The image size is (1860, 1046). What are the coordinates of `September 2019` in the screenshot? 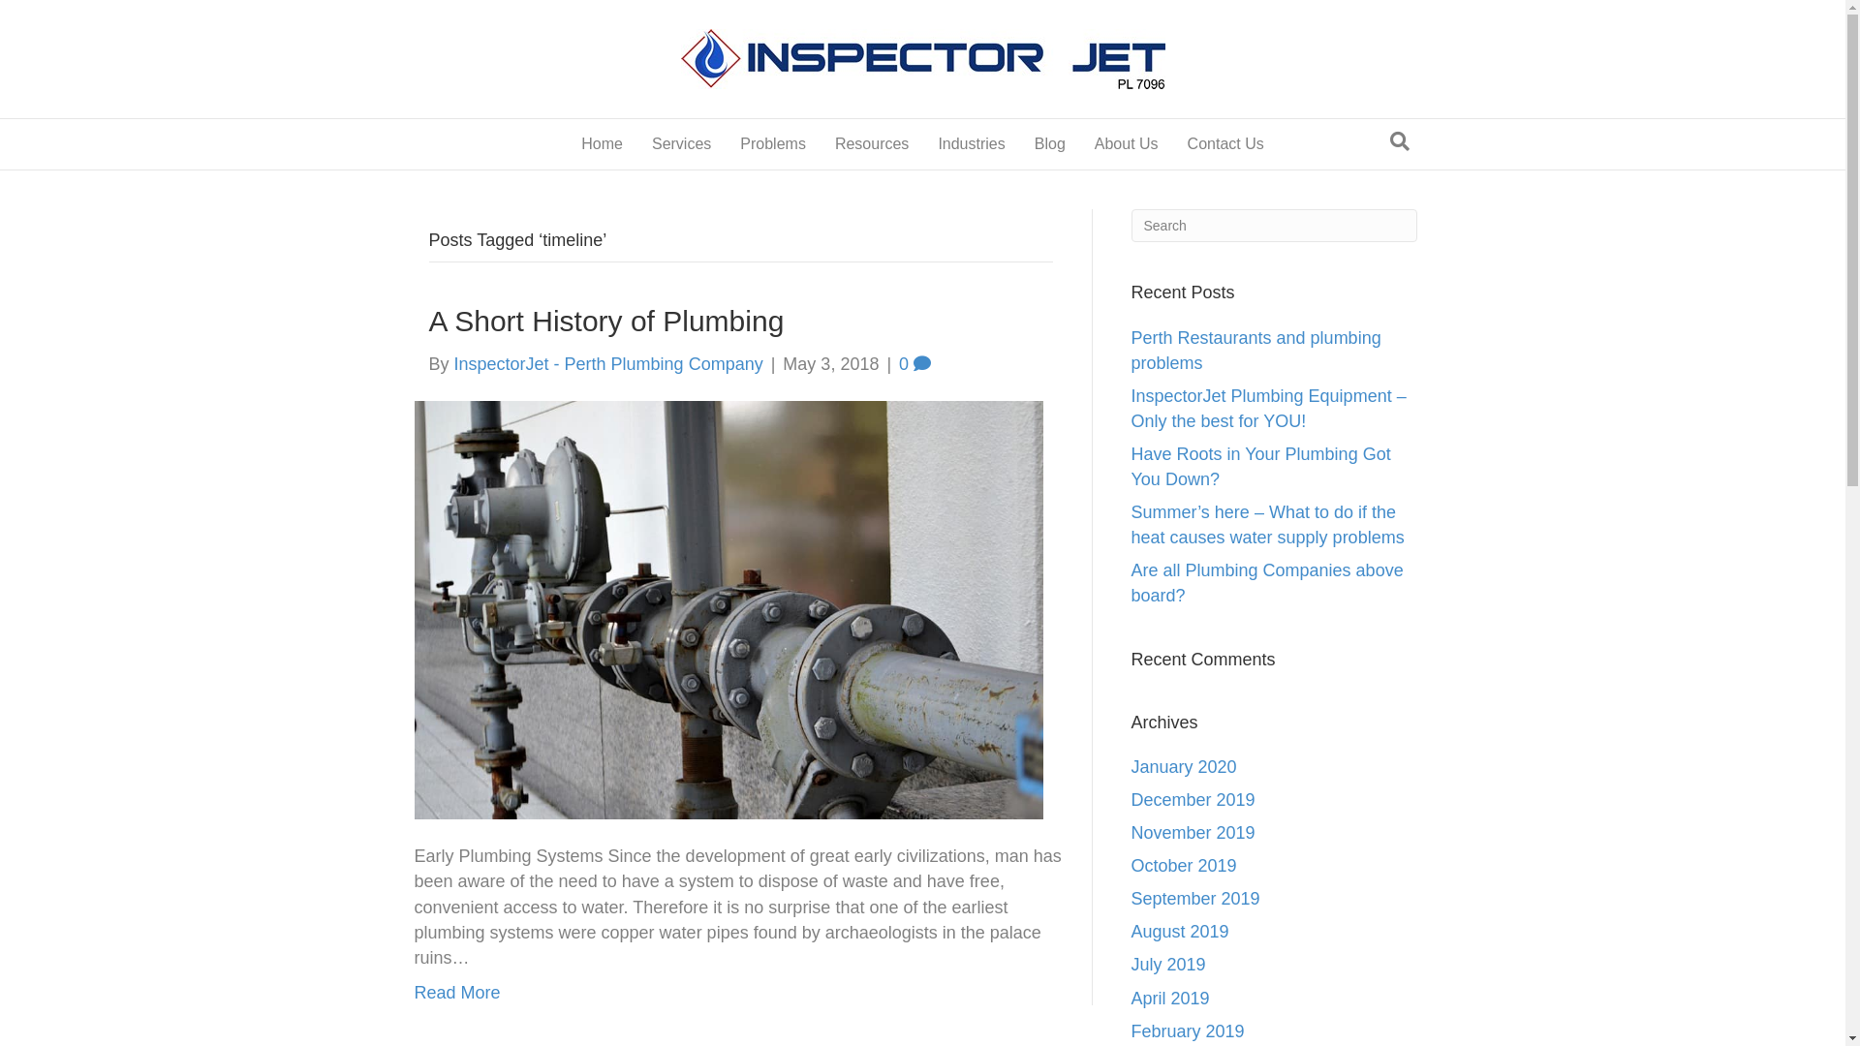 It's located at (1195, 899).